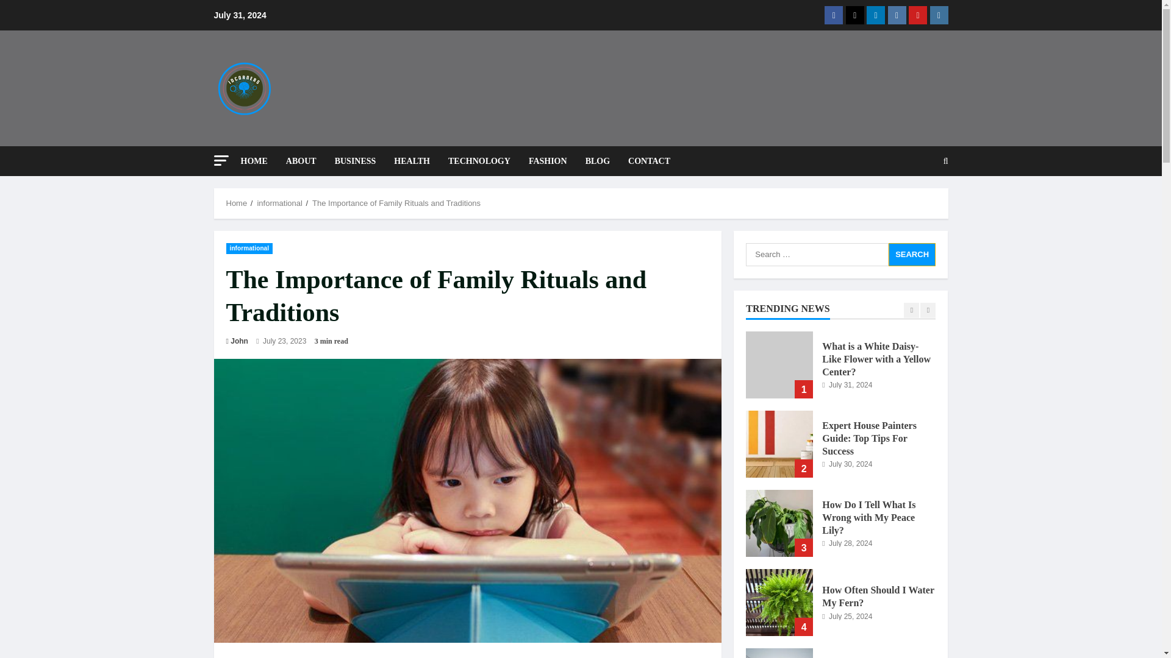  Describe the element at coordinates (479, 161) in the screenshot. I see `TECHNOLOGY` at that location.